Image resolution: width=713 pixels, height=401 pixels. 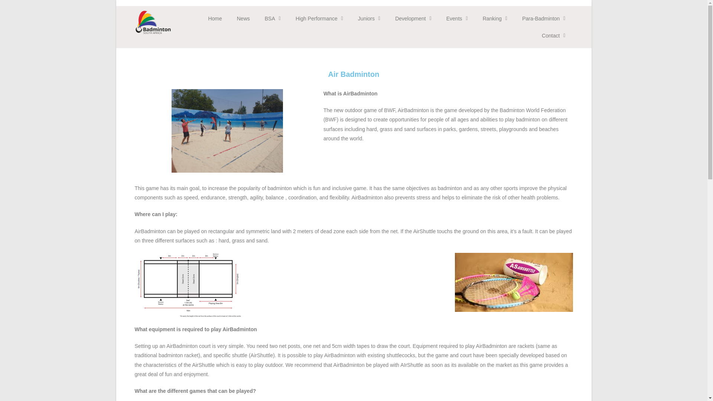 What do you see at coordinates (215, 19) in the screenshot?
I see `Home` at bounding box center [215, 19].